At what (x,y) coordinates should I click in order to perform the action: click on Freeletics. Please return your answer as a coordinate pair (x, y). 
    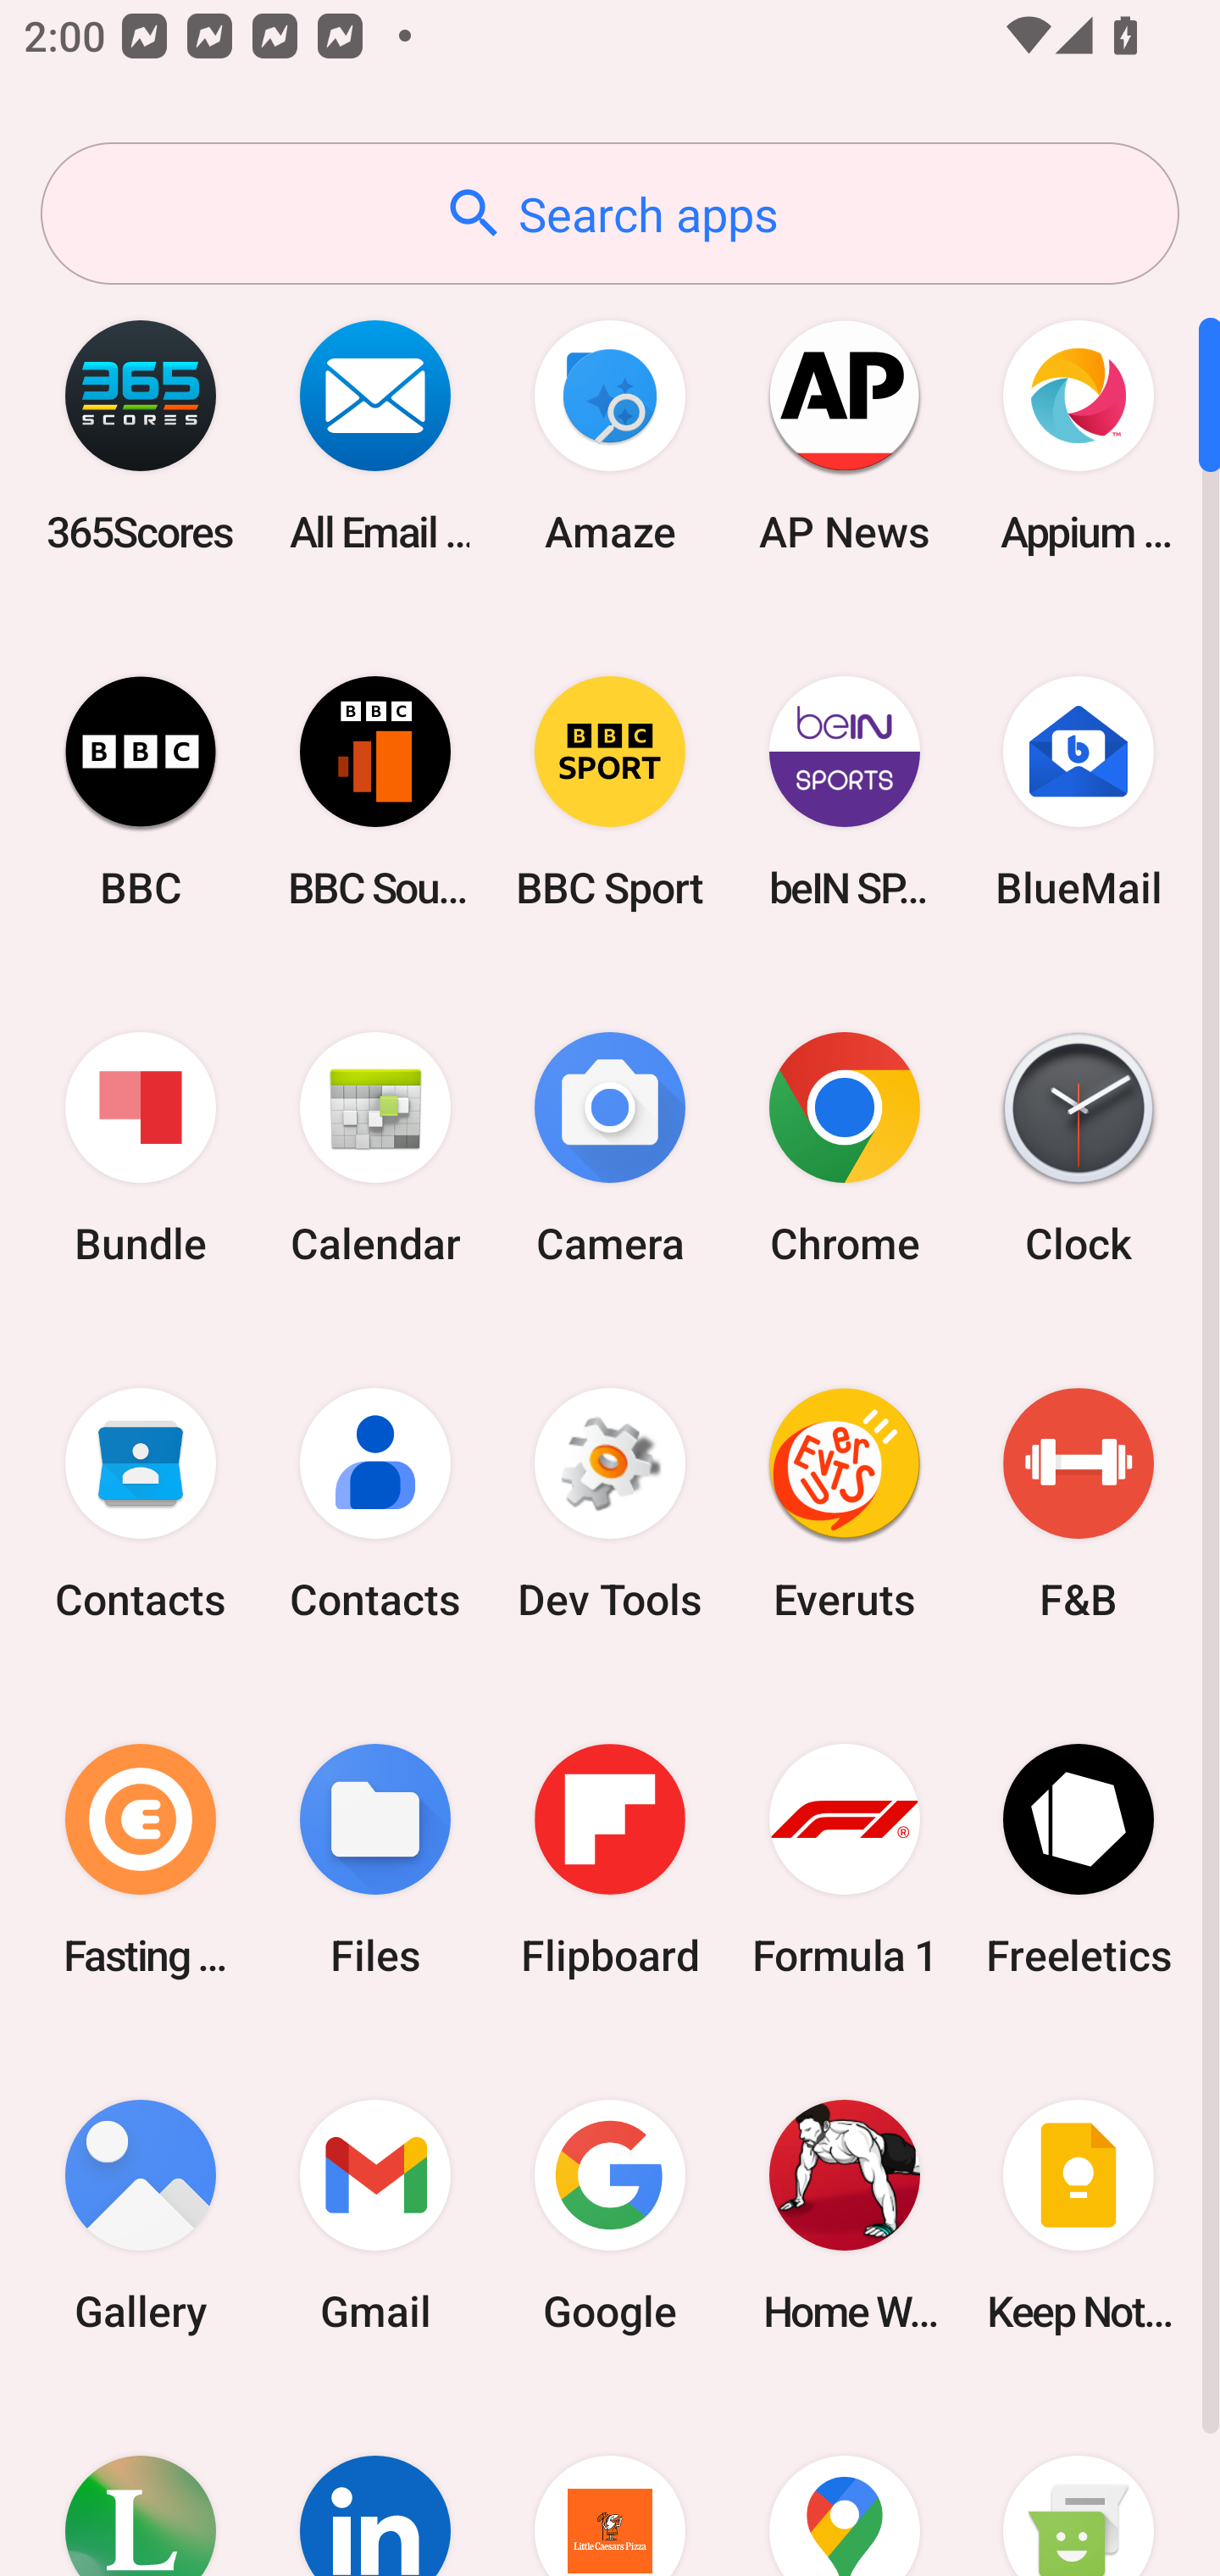
    Looking at the image, I should click on (1079, 1859).